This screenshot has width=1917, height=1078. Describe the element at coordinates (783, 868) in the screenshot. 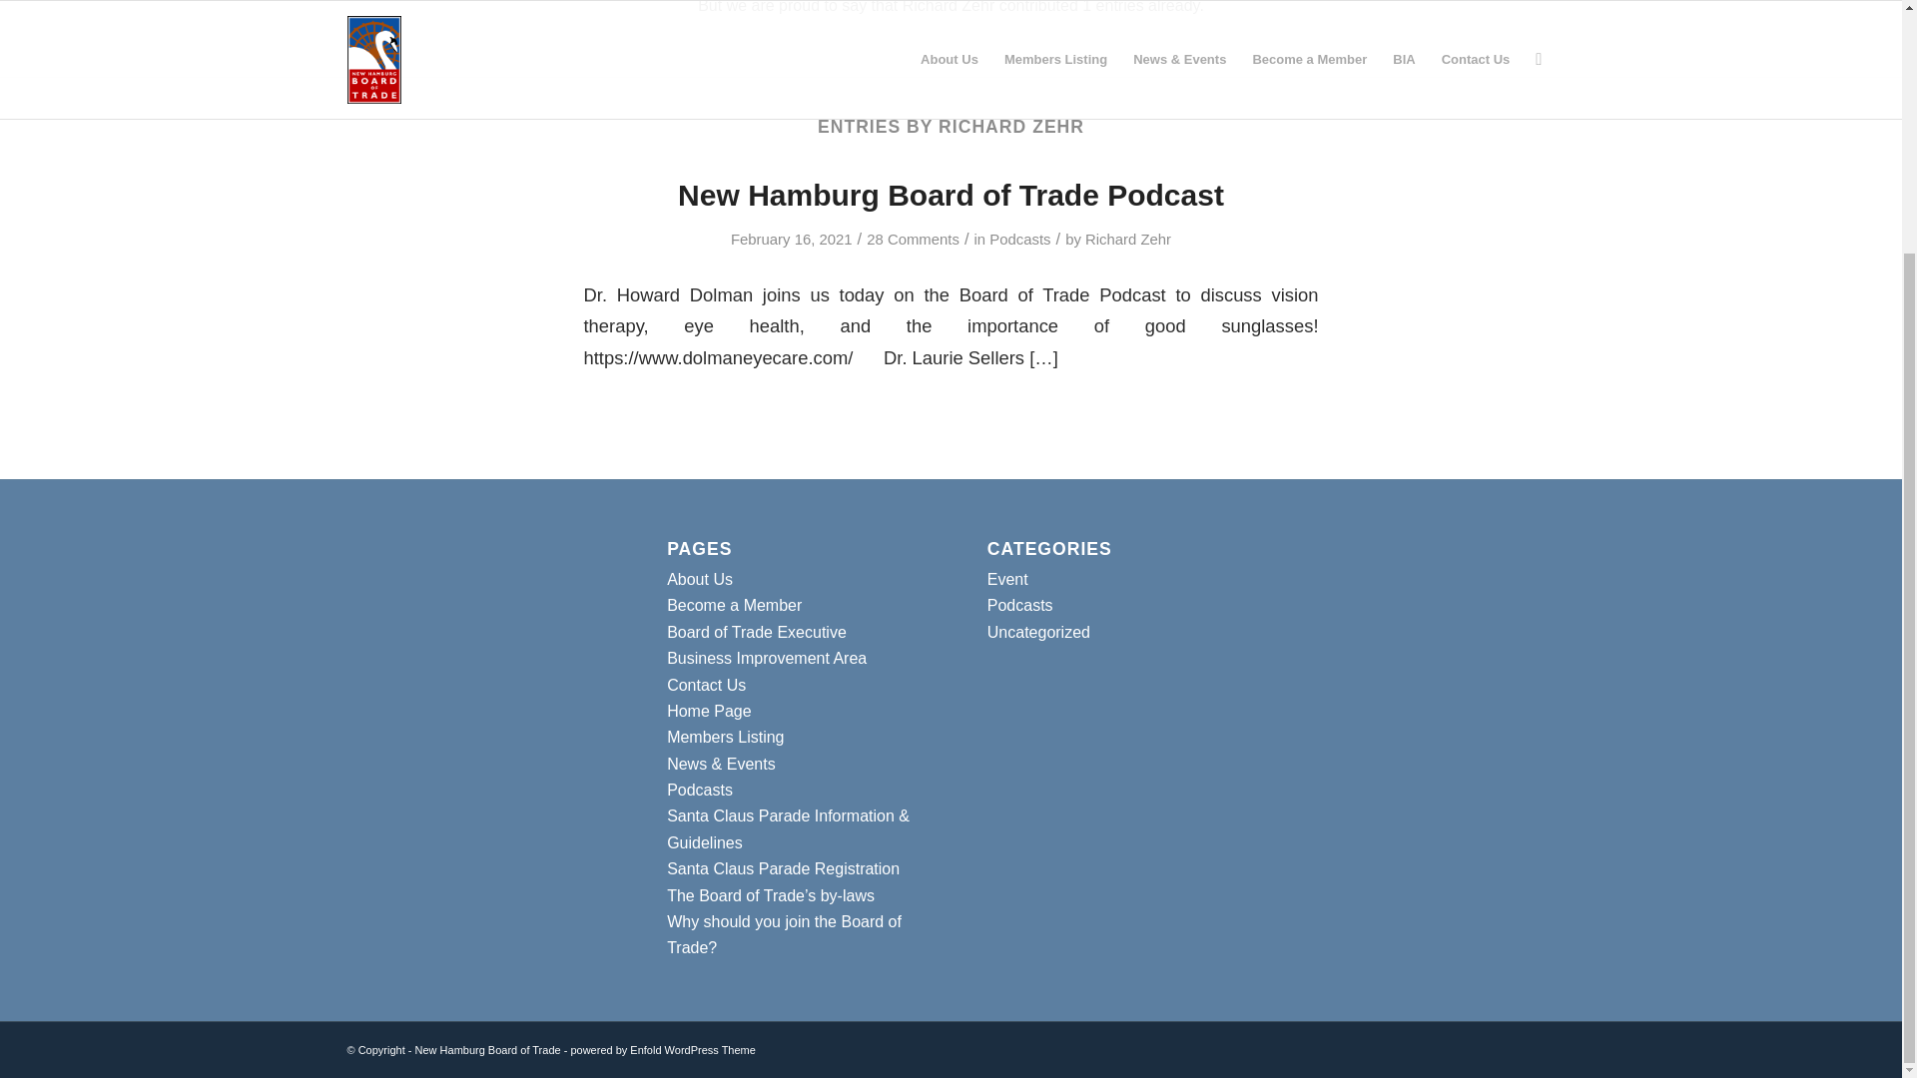

I see `Santa Claus Parade Registration` at that location.